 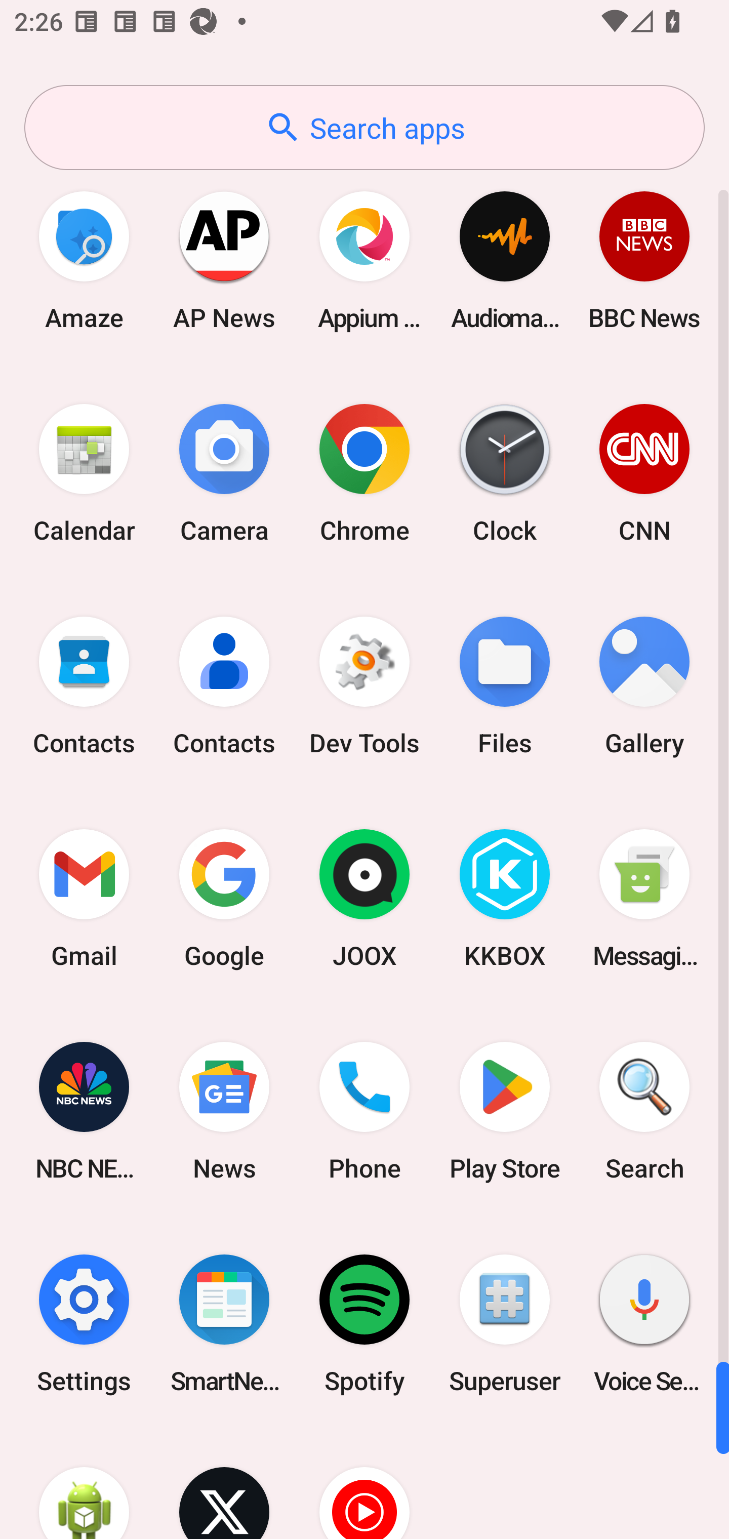 I want to click on Amaze, so click(x=84, y=260).